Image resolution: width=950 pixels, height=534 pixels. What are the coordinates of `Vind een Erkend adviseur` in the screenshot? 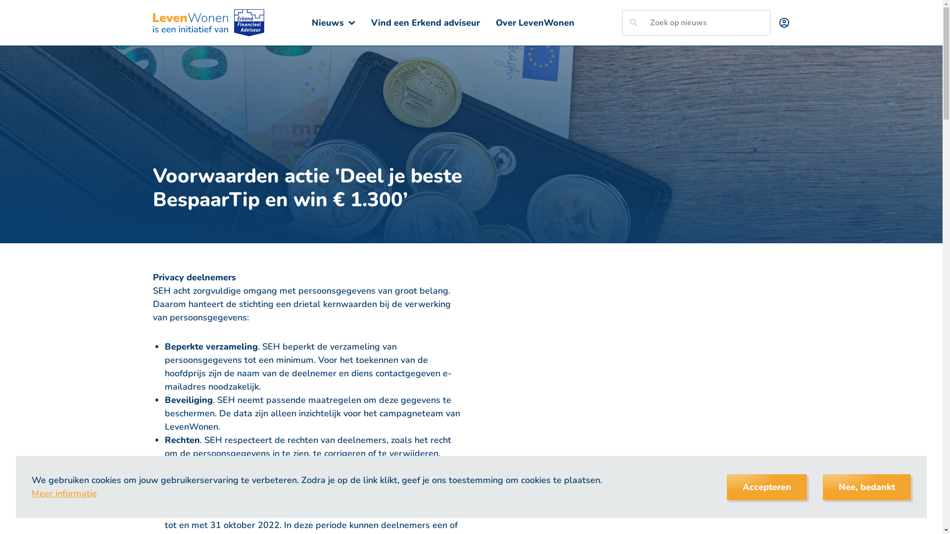 It's located at (426, 23).